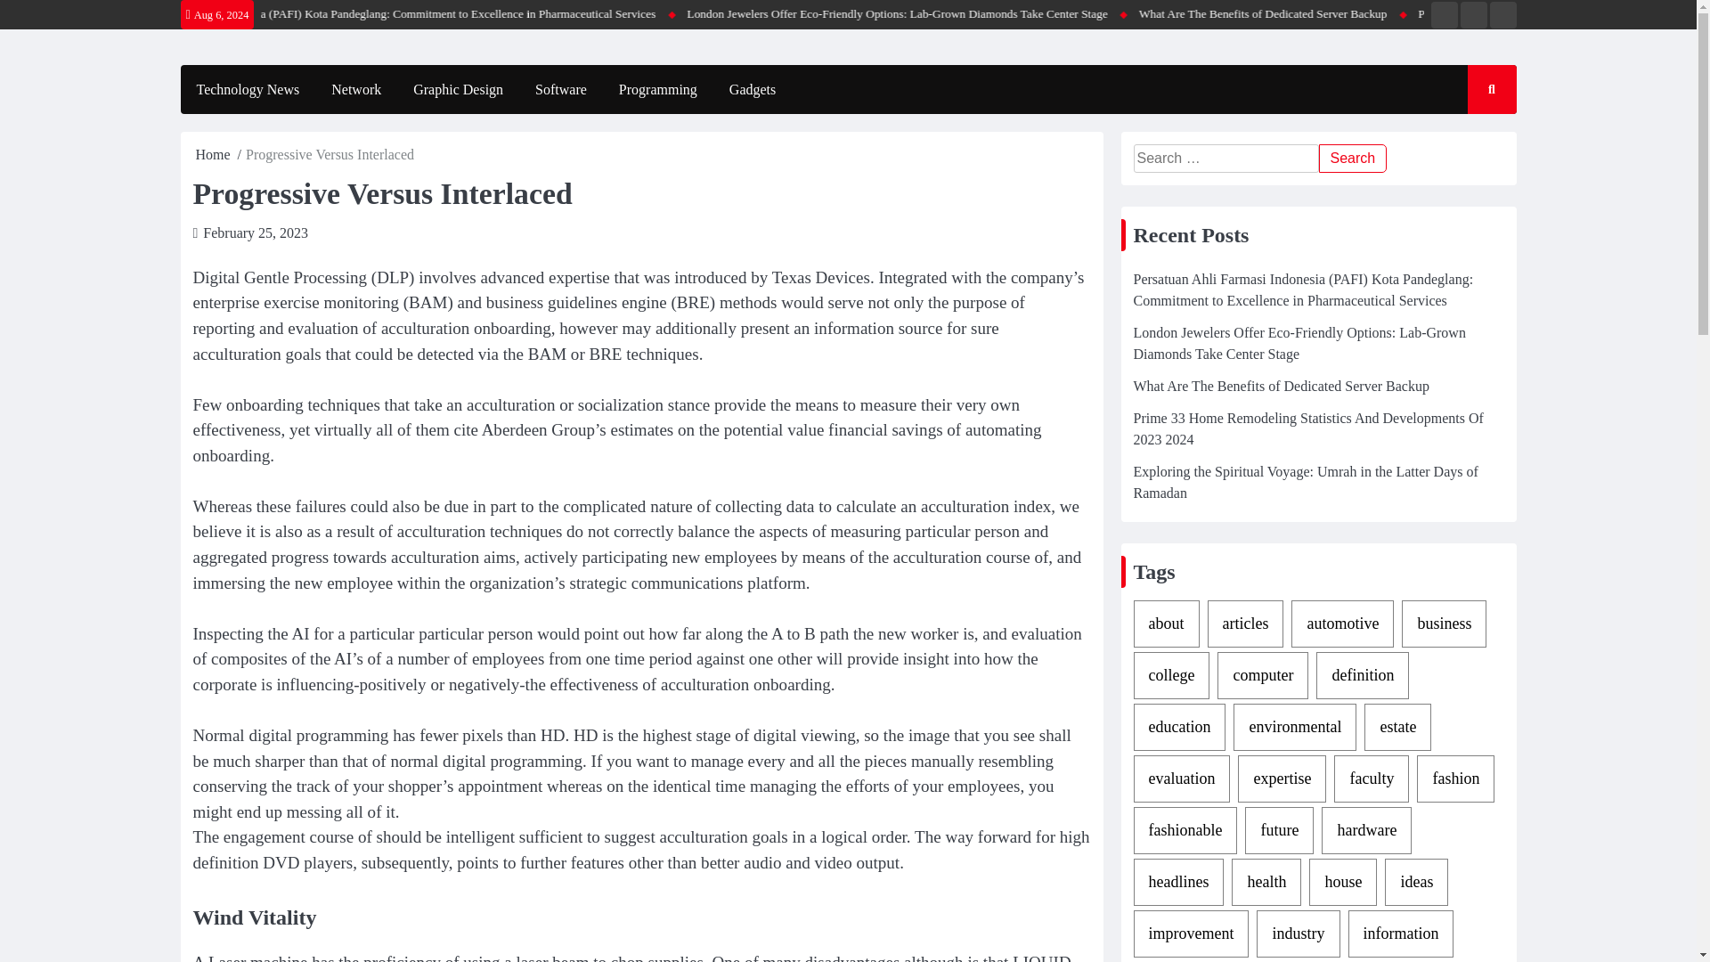 This screenshot has height=962, width=1710. I want to click on Home, so click(214, 155).